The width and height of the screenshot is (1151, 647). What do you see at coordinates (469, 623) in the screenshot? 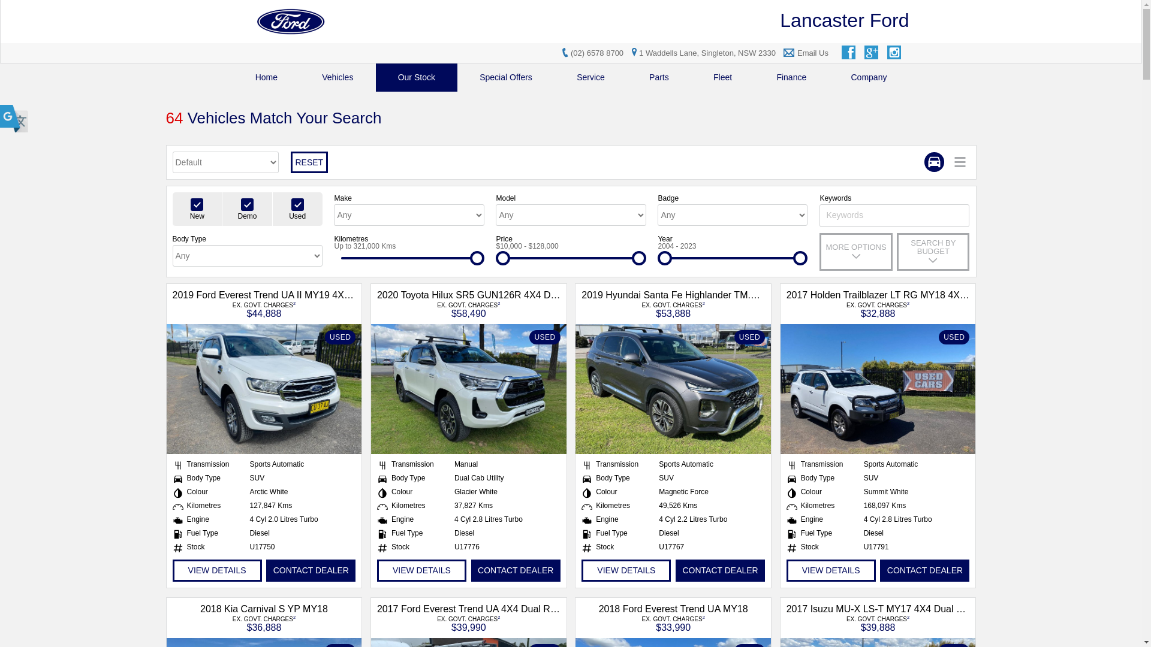
I see `EX. GOVT. CHARGES2
$39,990` at bounding box center [469, 623].